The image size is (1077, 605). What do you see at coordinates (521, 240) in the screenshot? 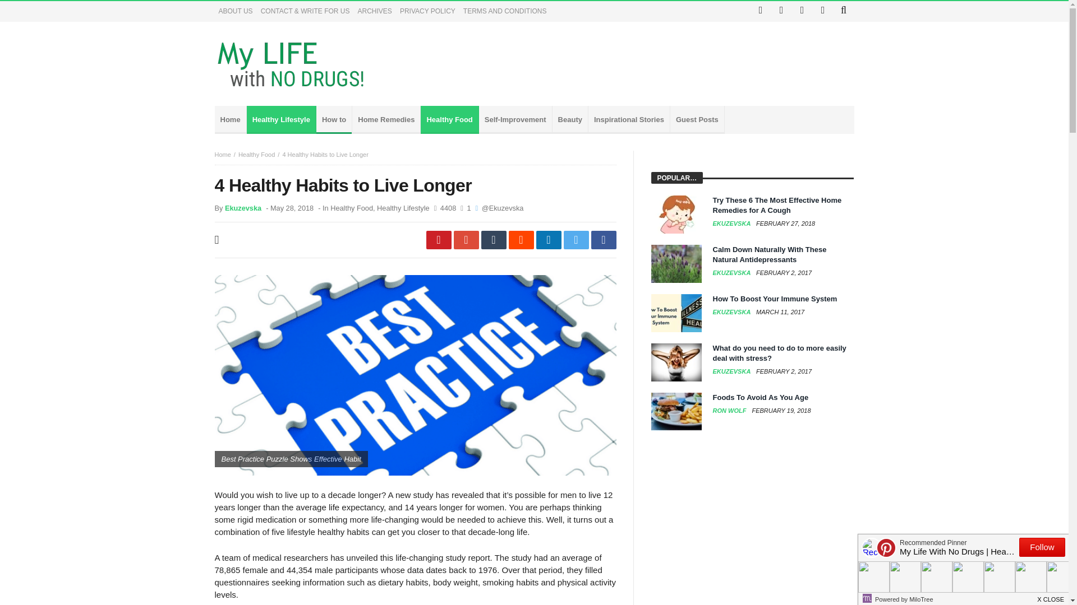
I see `reddit` at bounding box center [521, 240].